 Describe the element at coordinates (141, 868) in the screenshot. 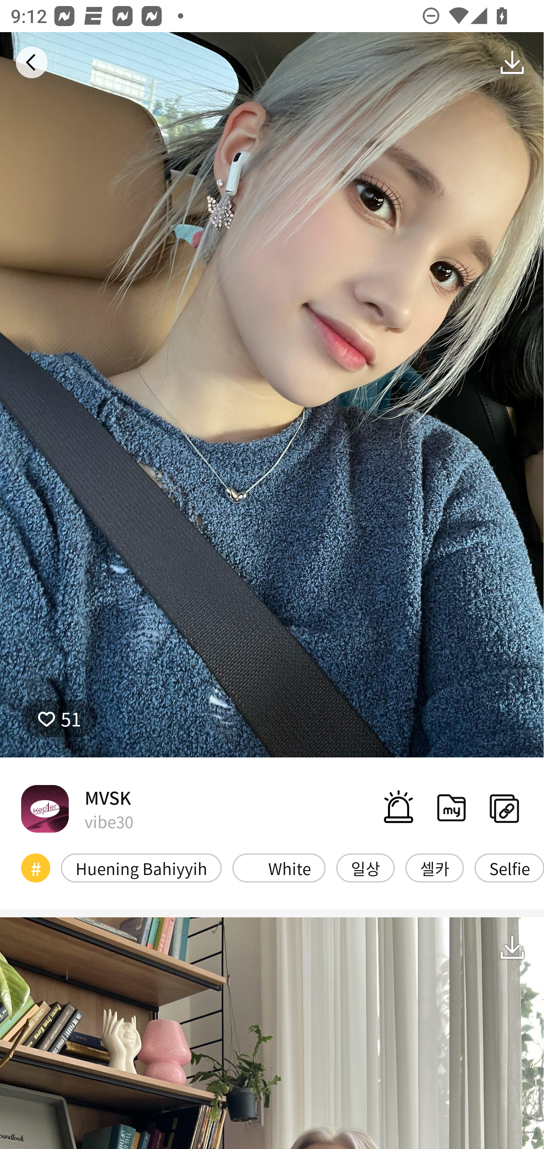

I see `Huening Bahiyyih` at that location.